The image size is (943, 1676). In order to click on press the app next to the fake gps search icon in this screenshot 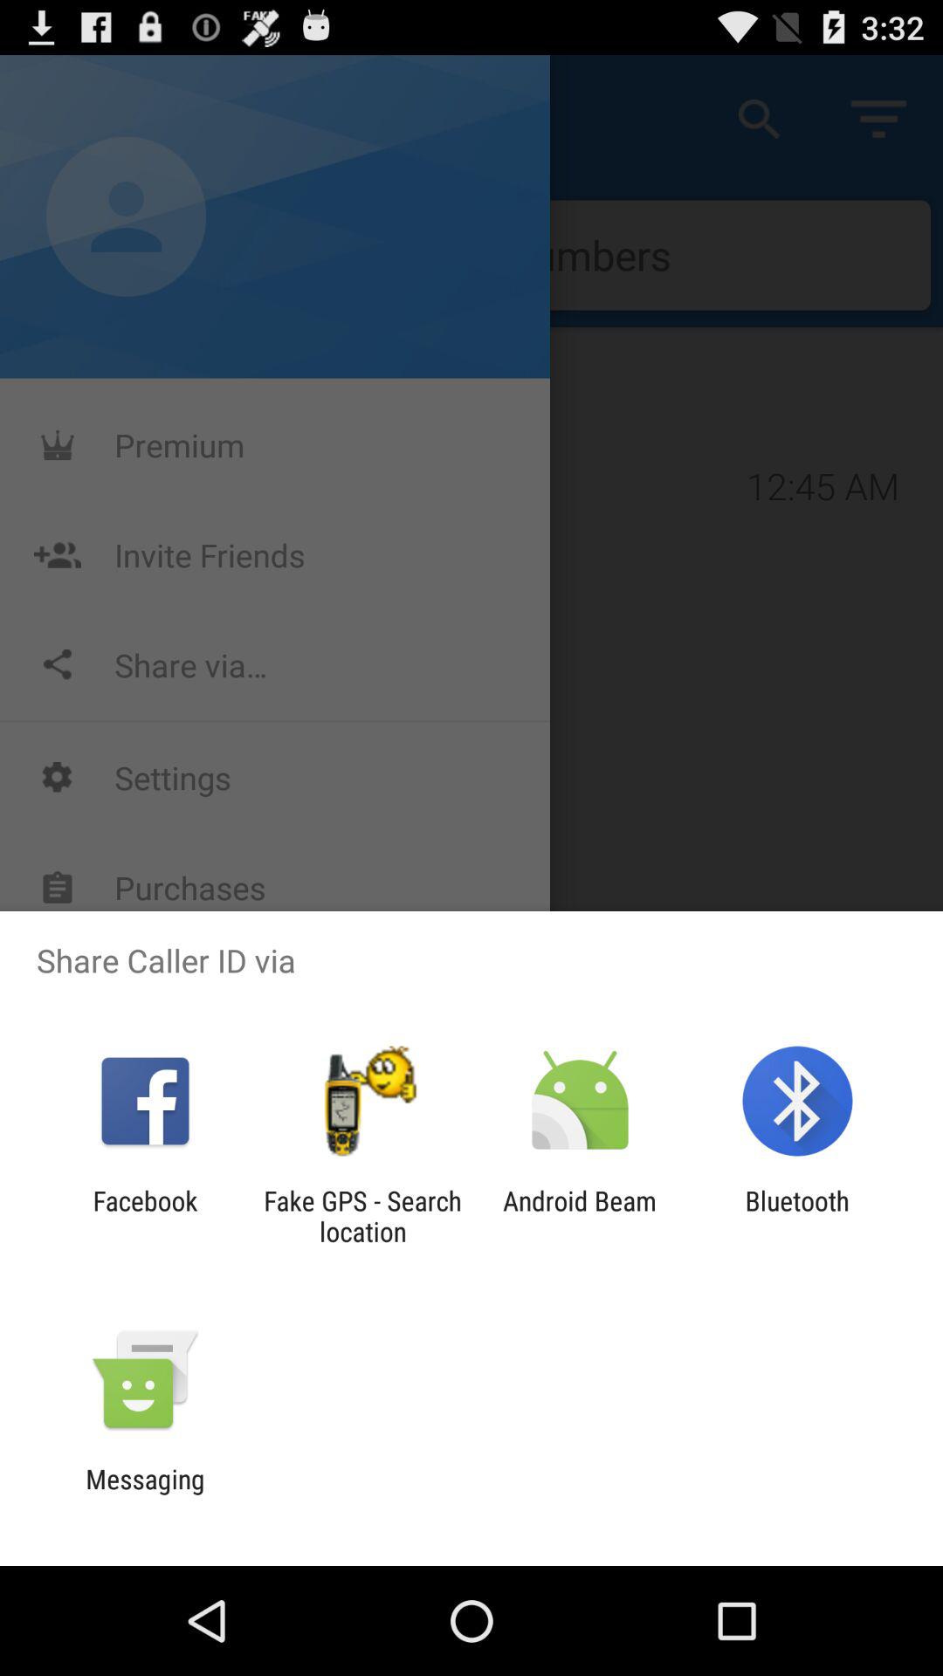, I will do `click(580, 1216)`.